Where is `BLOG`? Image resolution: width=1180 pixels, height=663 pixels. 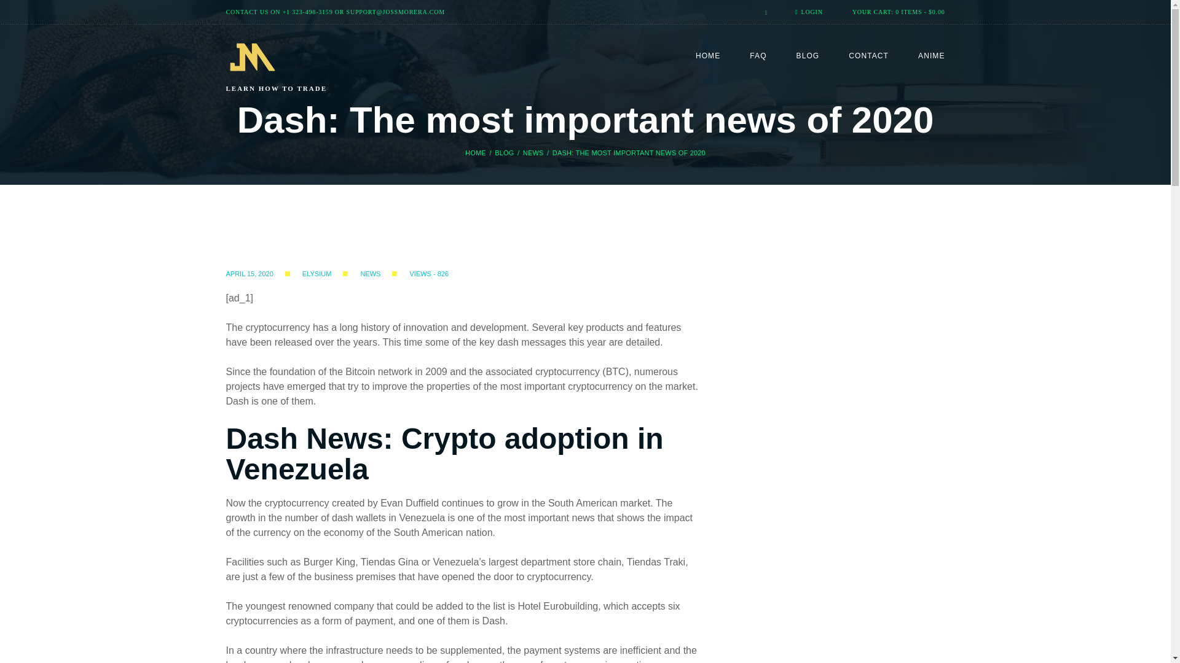
BLOG is located at coordinates (808, 56).